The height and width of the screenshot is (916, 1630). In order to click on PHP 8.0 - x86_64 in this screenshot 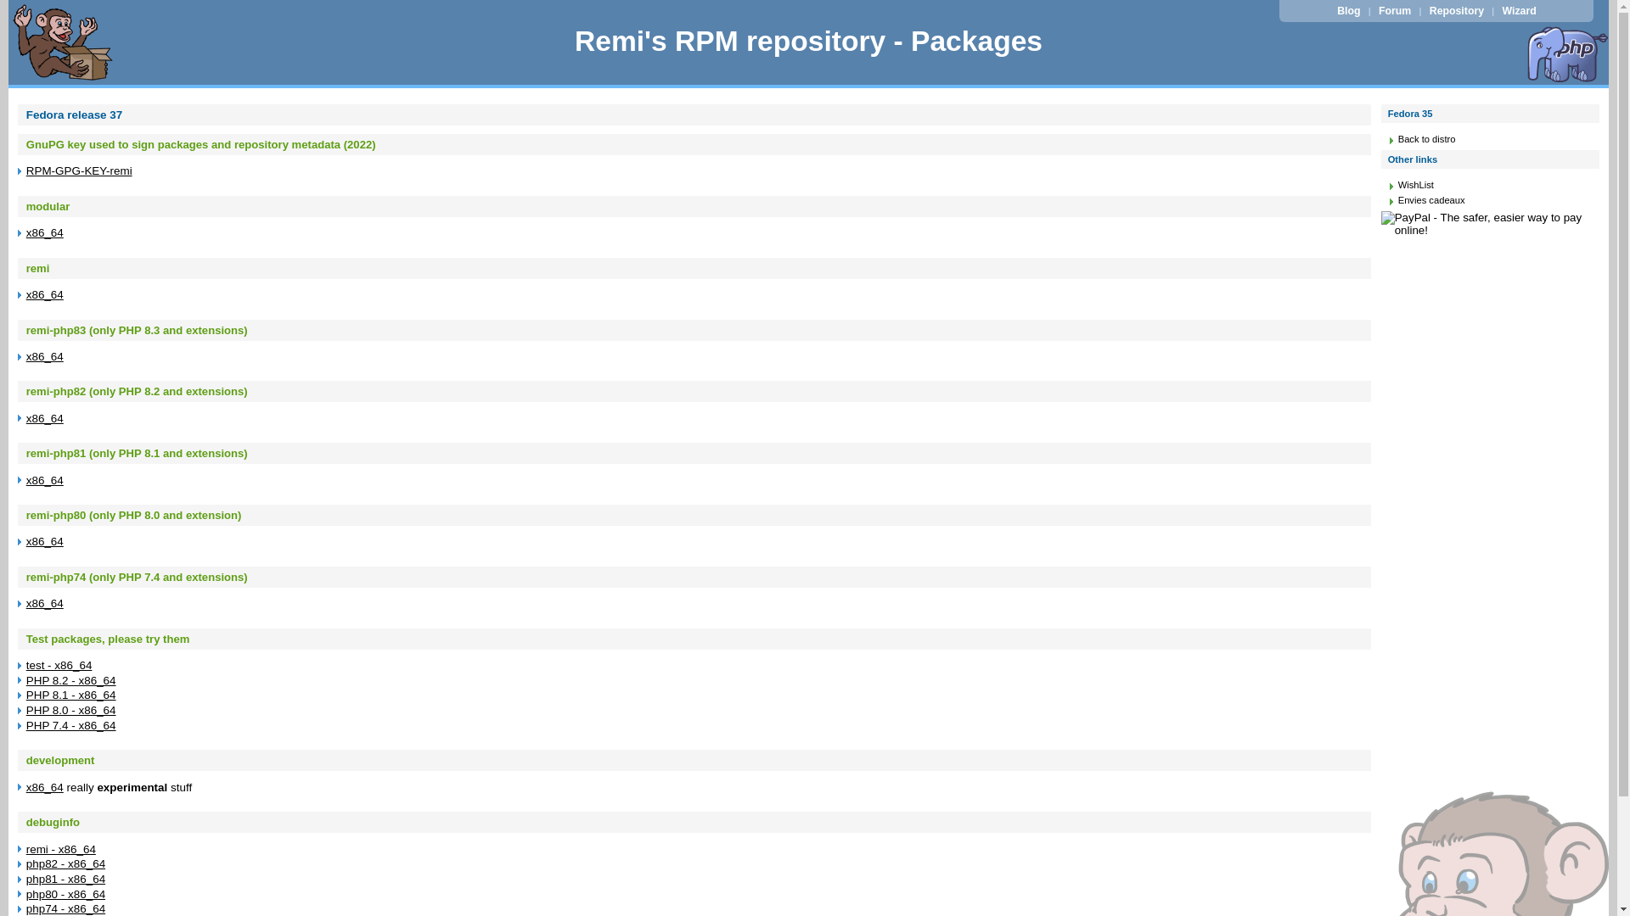, I will do `click(71, 711)`.